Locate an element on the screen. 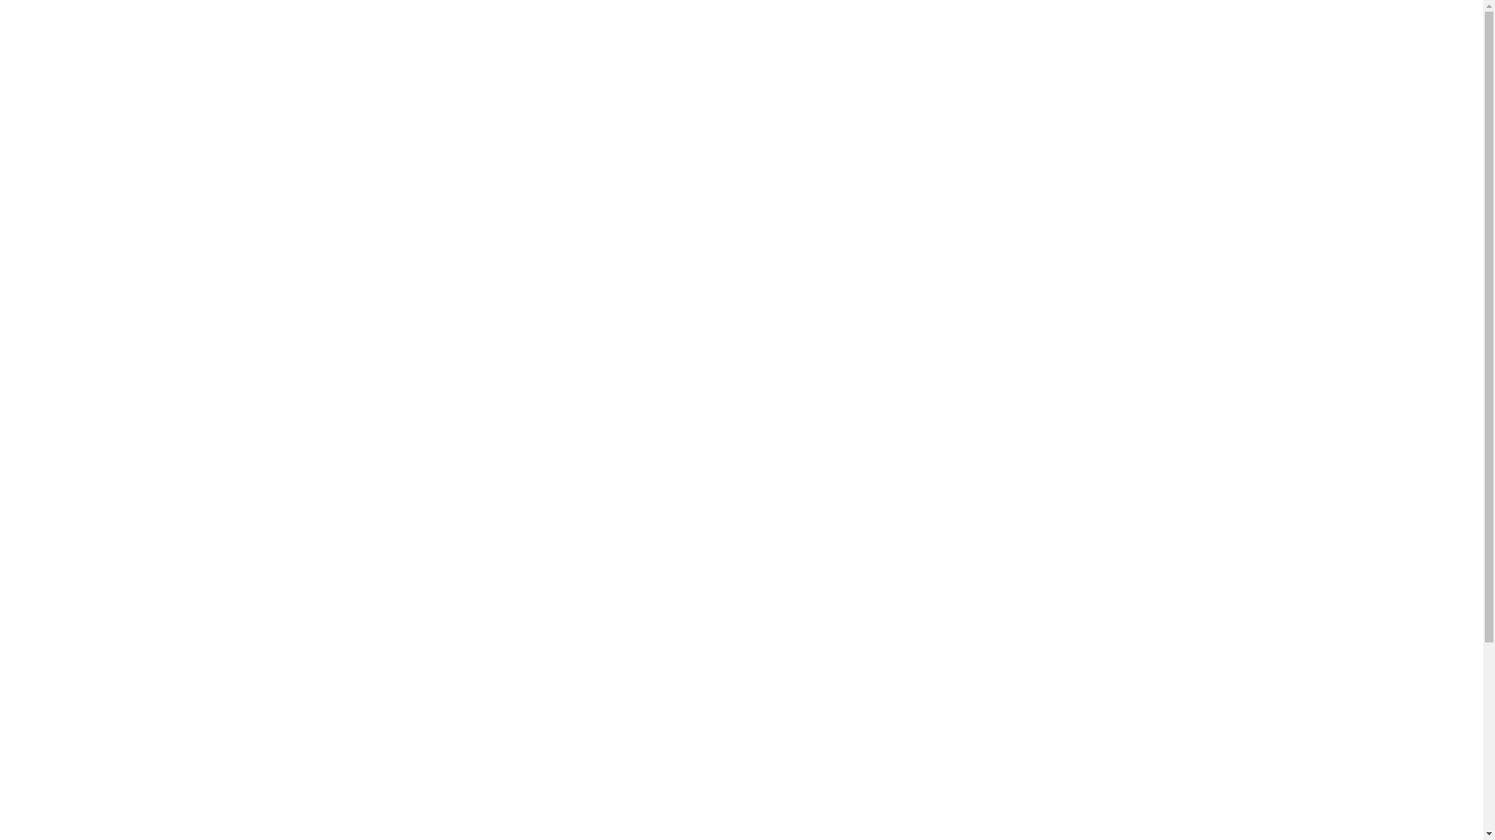 The image size is (1495, 840). Microsoft AI Cloud Partner Program is located at coordinates (303, 352).